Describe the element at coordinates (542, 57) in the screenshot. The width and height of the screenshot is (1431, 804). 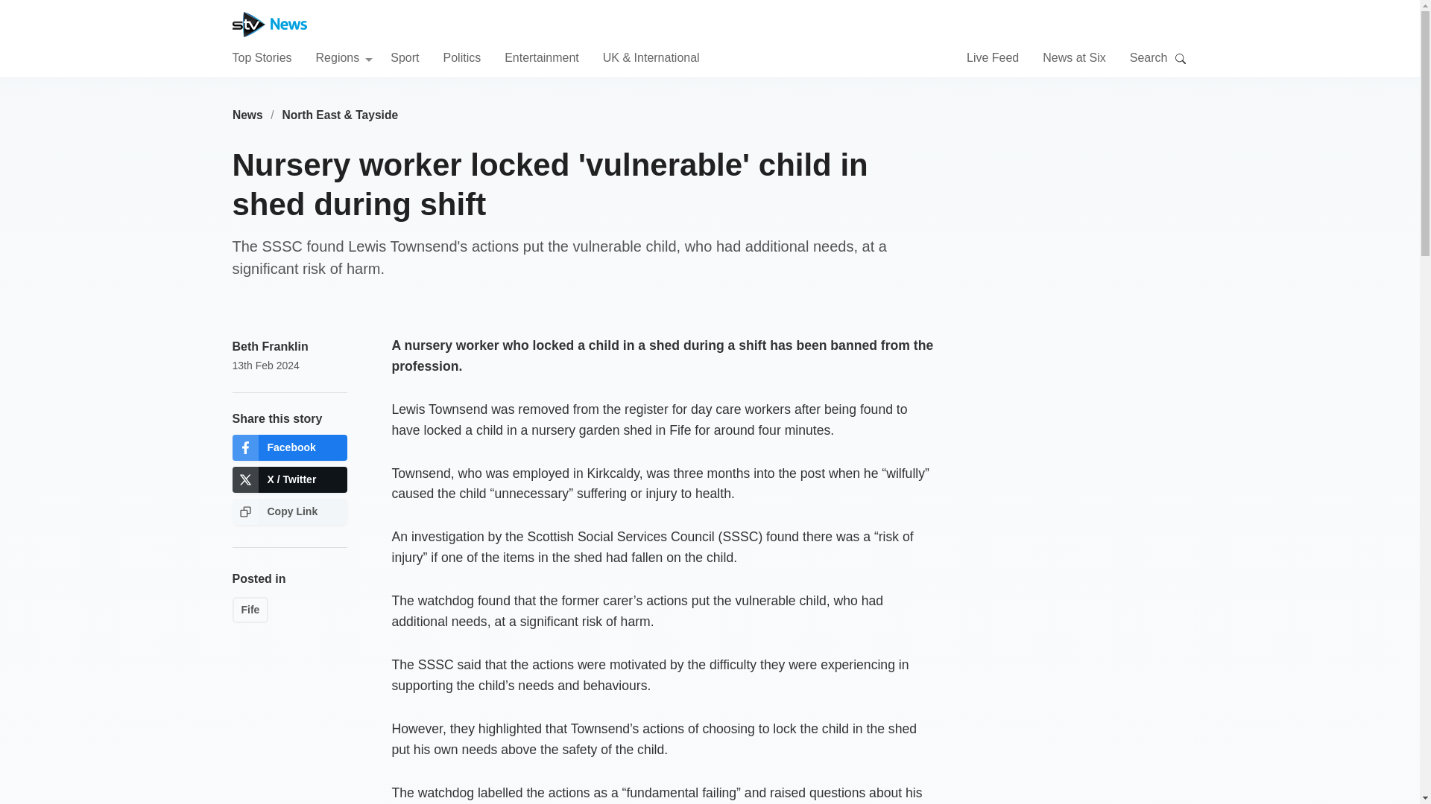
I see `Entertainment` at that location.